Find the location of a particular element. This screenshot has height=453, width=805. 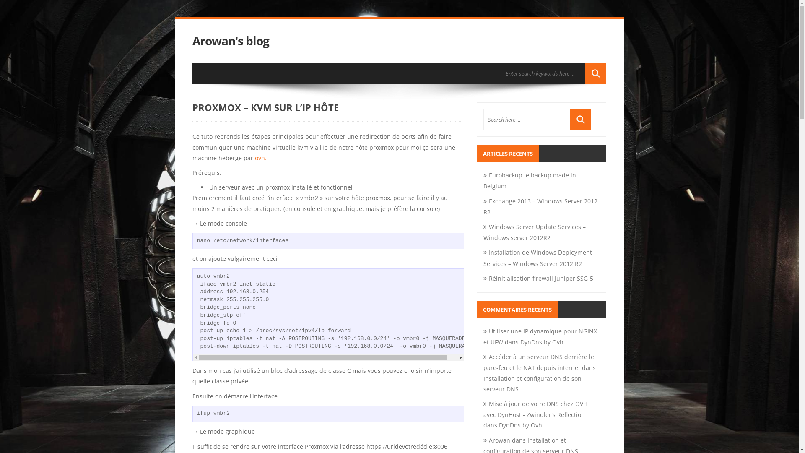

DynDns by Ovh is located at coordinates (521, 425).